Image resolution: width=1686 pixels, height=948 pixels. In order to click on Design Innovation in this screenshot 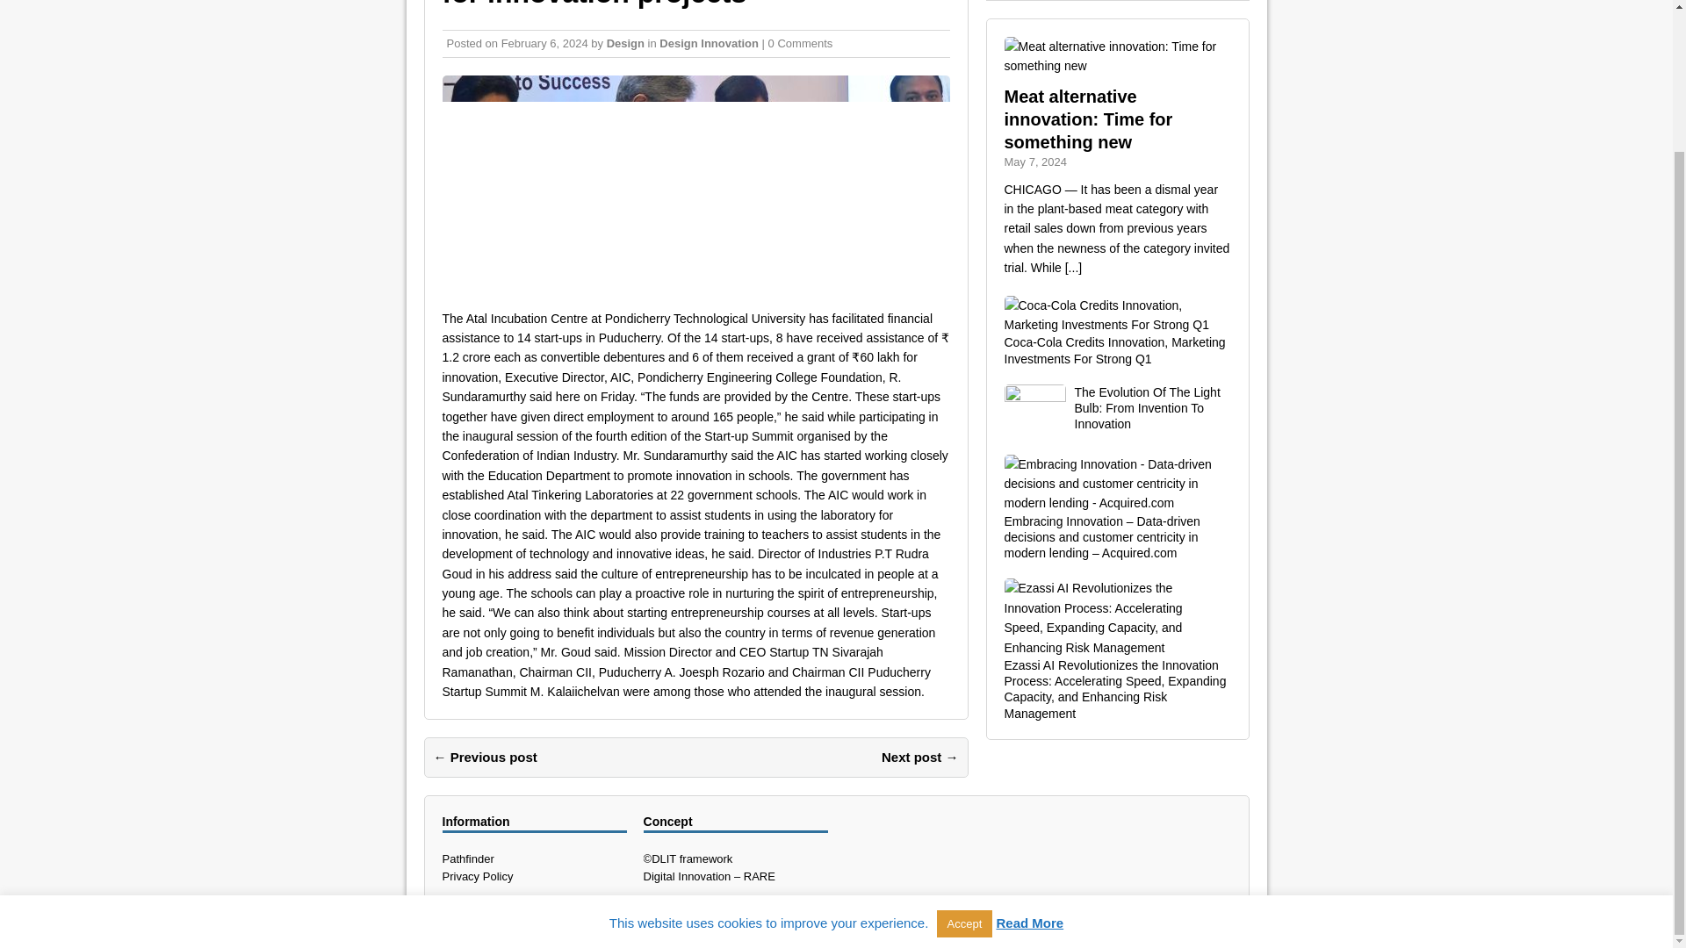, I will do `click(709, 44)`.